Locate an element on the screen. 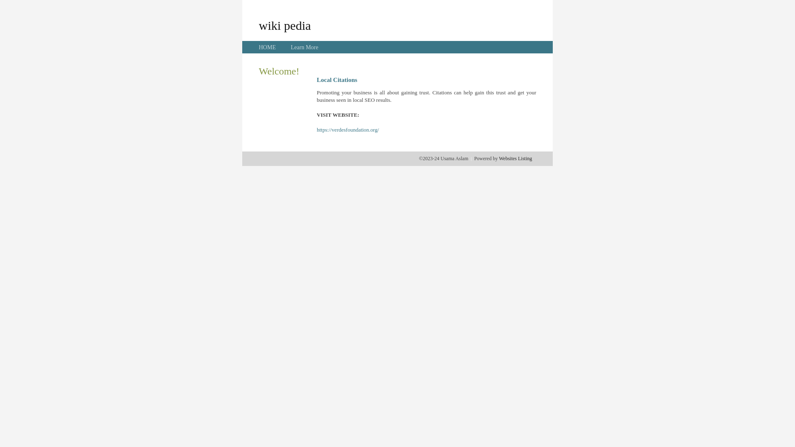  Websites Listing is located at coordinates (516, 159).